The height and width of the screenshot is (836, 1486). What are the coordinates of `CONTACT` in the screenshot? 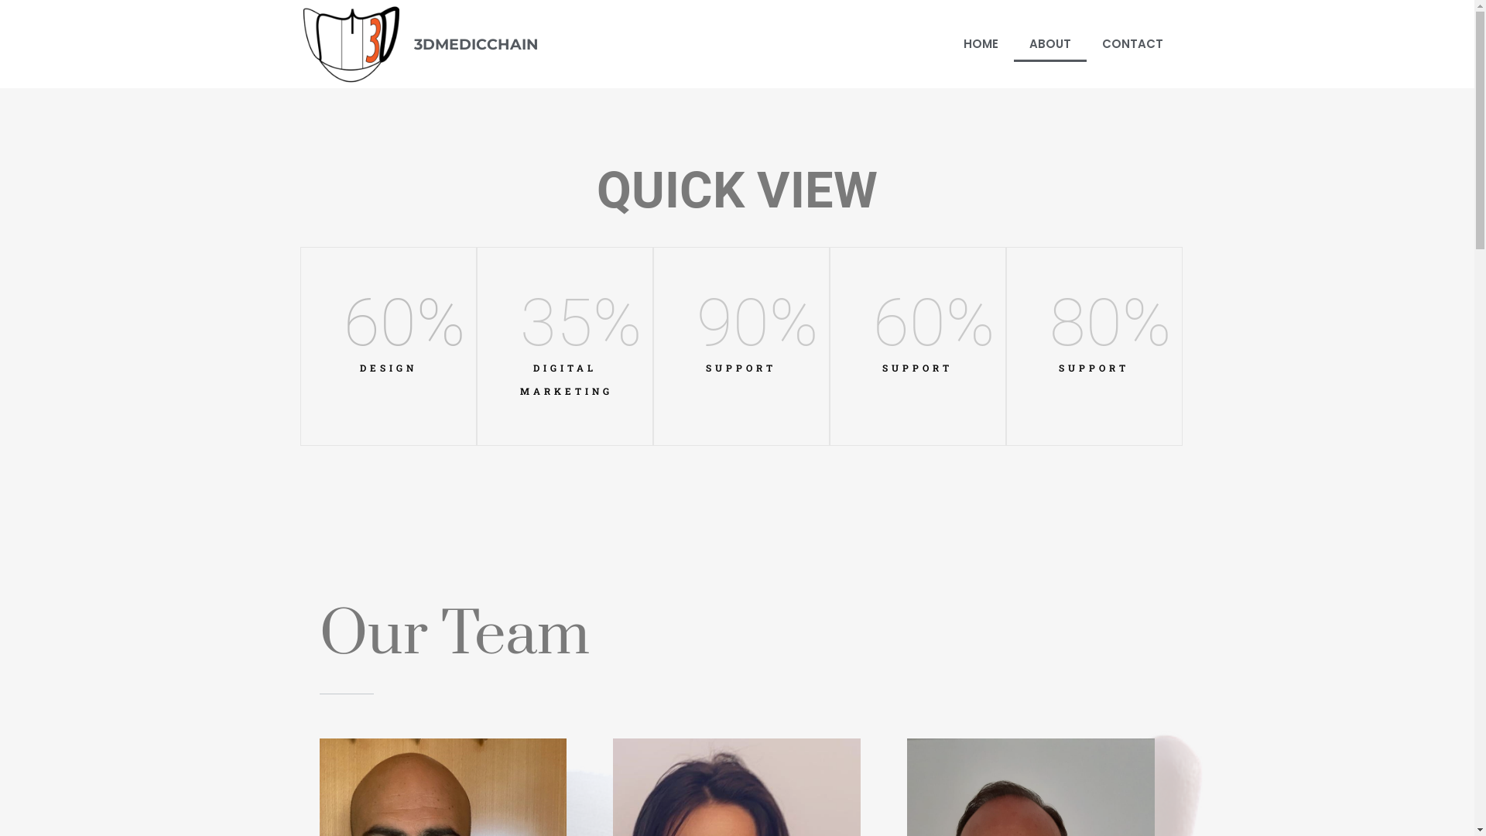 It's located at (1133, 44).